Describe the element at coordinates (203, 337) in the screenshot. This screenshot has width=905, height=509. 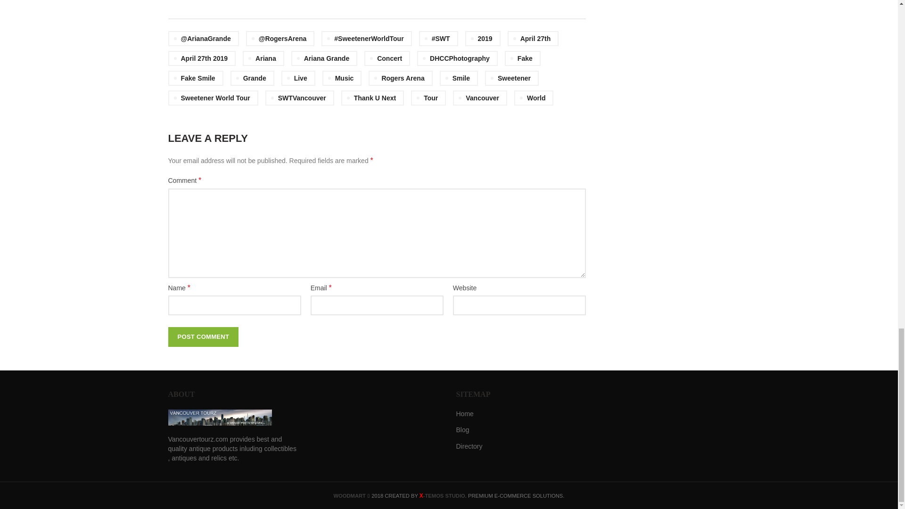
I see `Post Comment` at that location.